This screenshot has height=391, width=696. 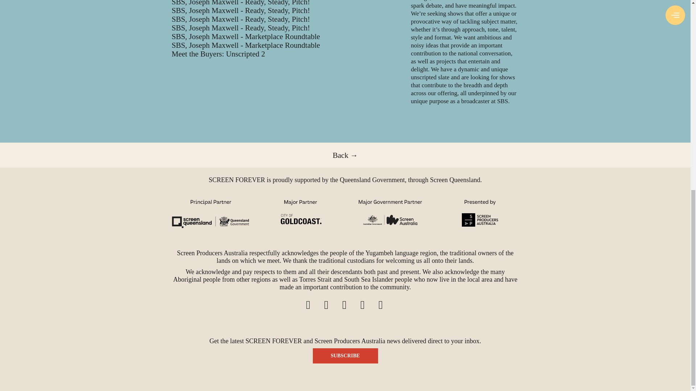 What do you see at coordinates (246, 36) in the screenshot?
I see `Session Details` at bounding box center [246, 36].